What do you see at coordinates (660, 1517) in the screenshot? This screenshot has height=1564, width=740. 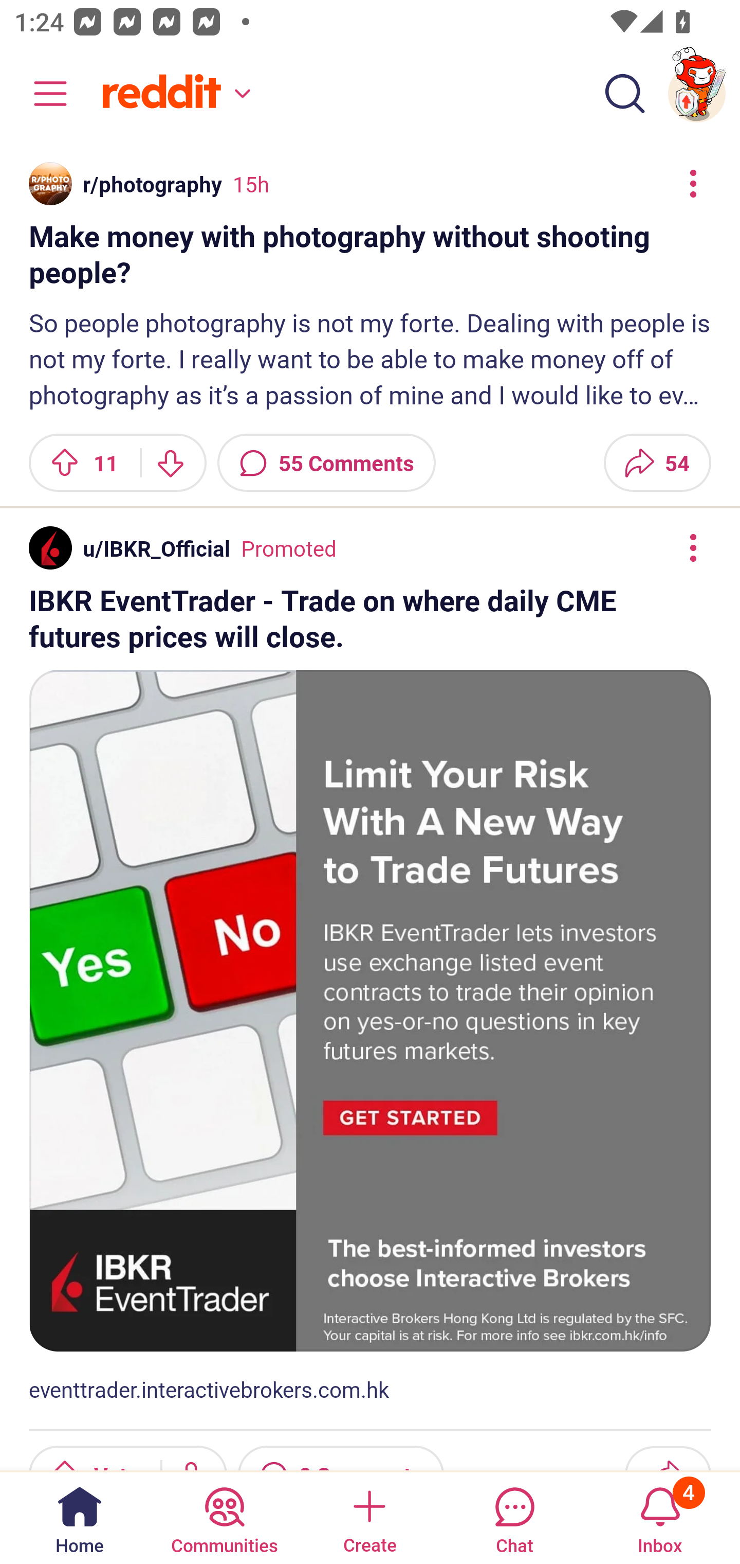 I see `Inbox, has 4 notifications 4 Inbox` at bounding box center [660, 1517].